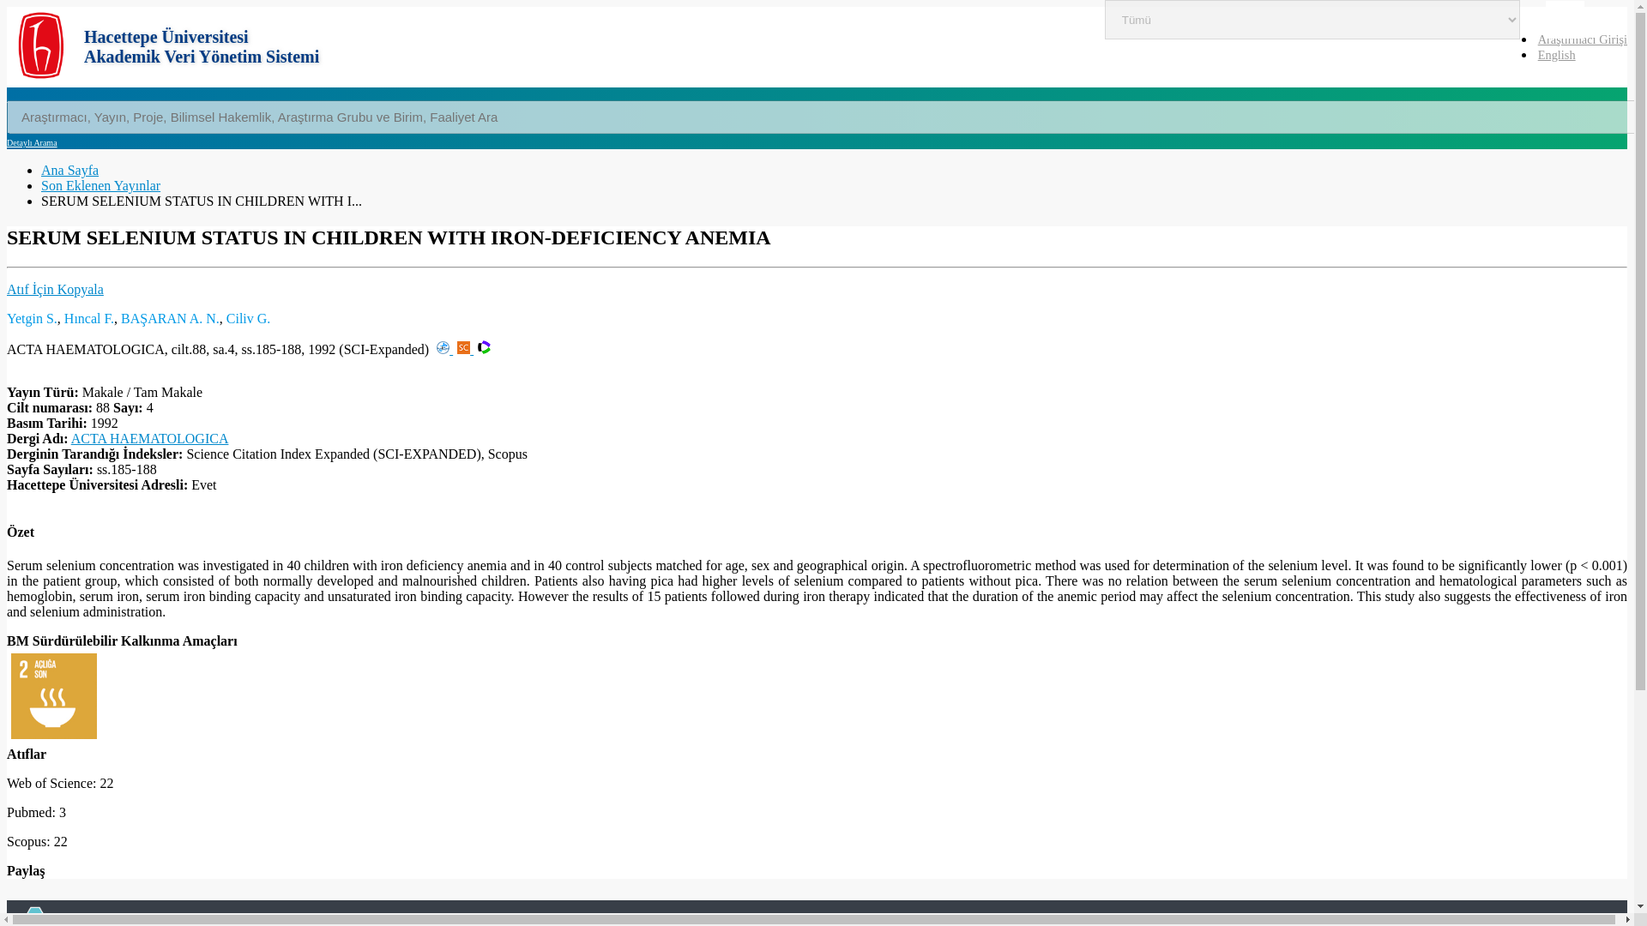 Image resolution: width=1647 pixels, height=926 pixels. I want to click on Yetgin S., so click(32, 318).